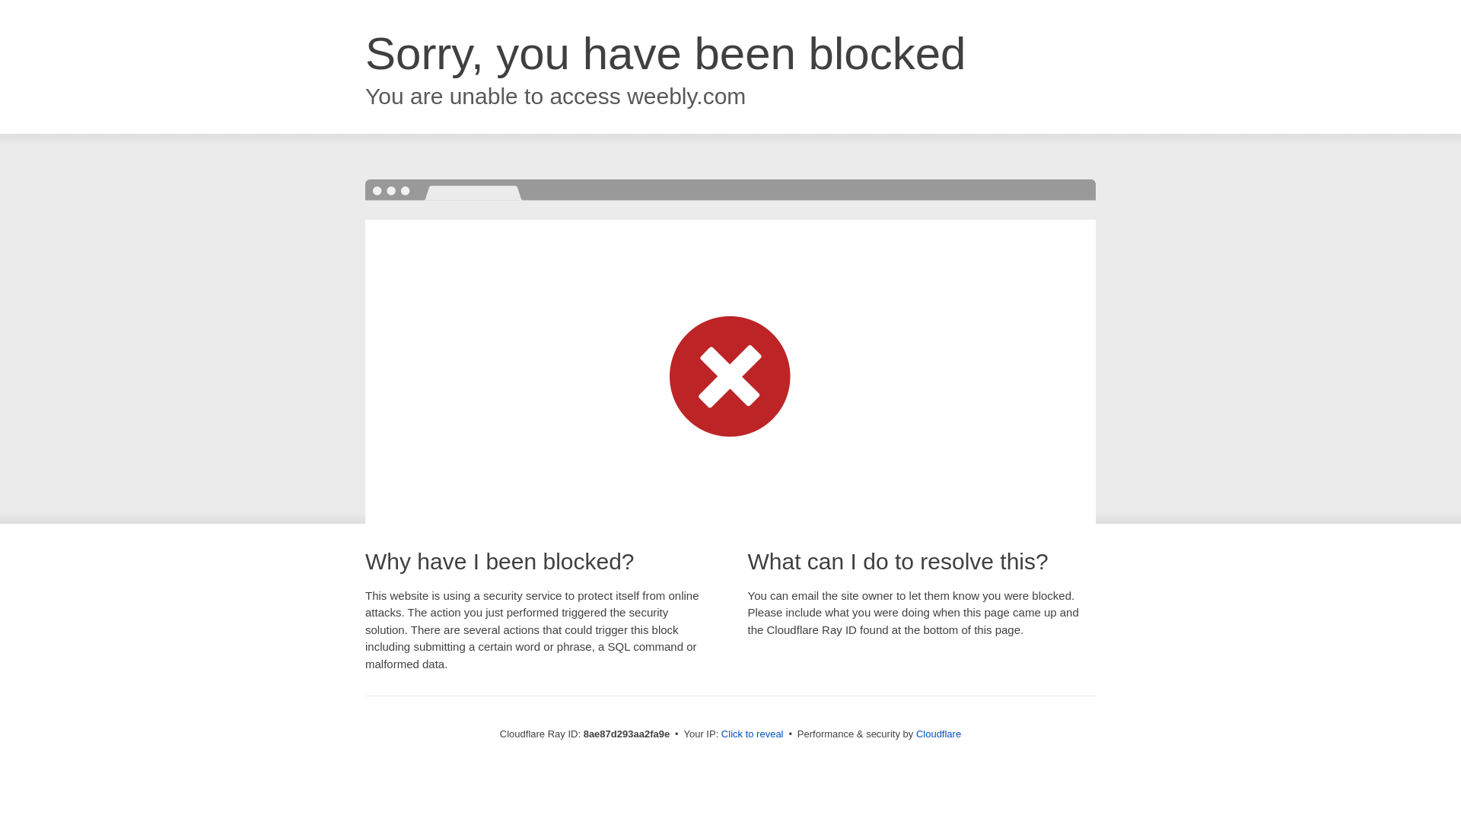 This screenshot has height=821, width=1461. Describe the element at coordinates (938, 734) in the screenshot. I see `Cloudflare` at that location.